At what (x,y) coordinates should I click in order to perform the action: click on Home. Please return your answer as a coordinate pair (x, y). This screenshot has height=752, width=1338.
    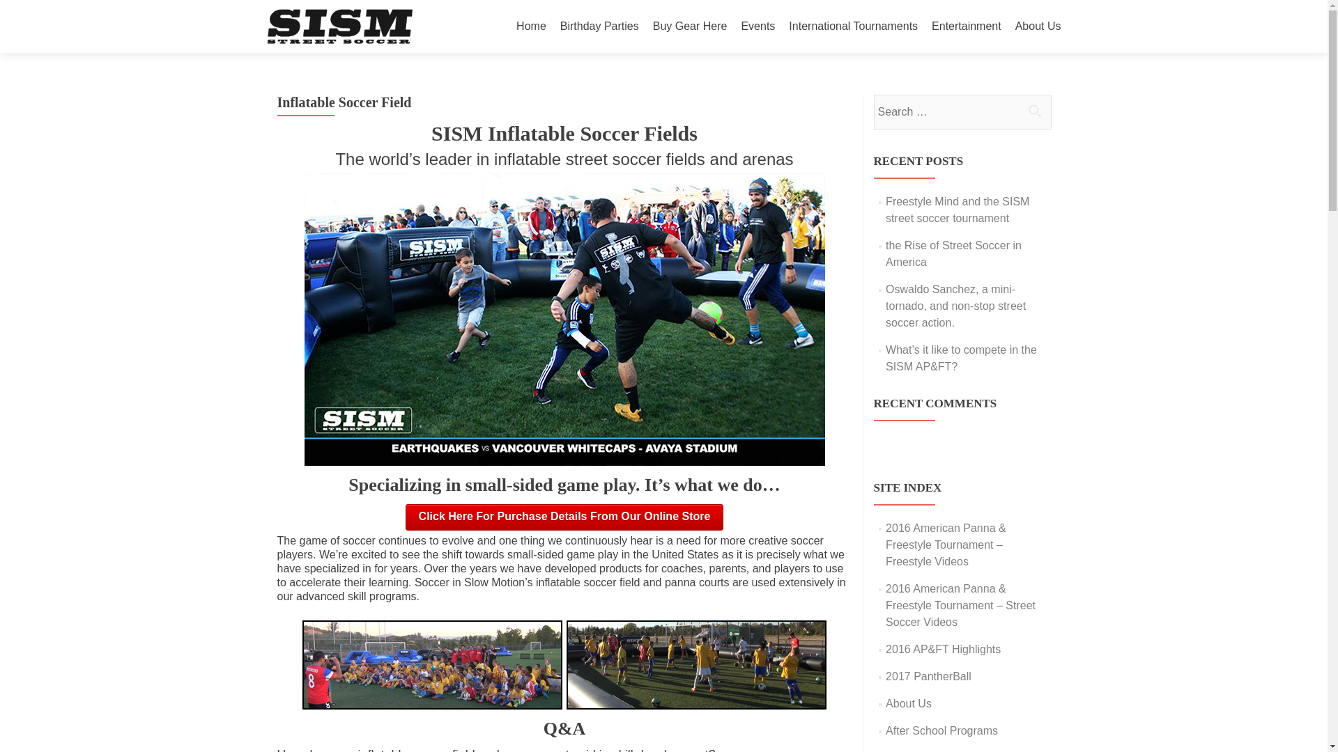
    Looking at the image, I should click on (531, 26).